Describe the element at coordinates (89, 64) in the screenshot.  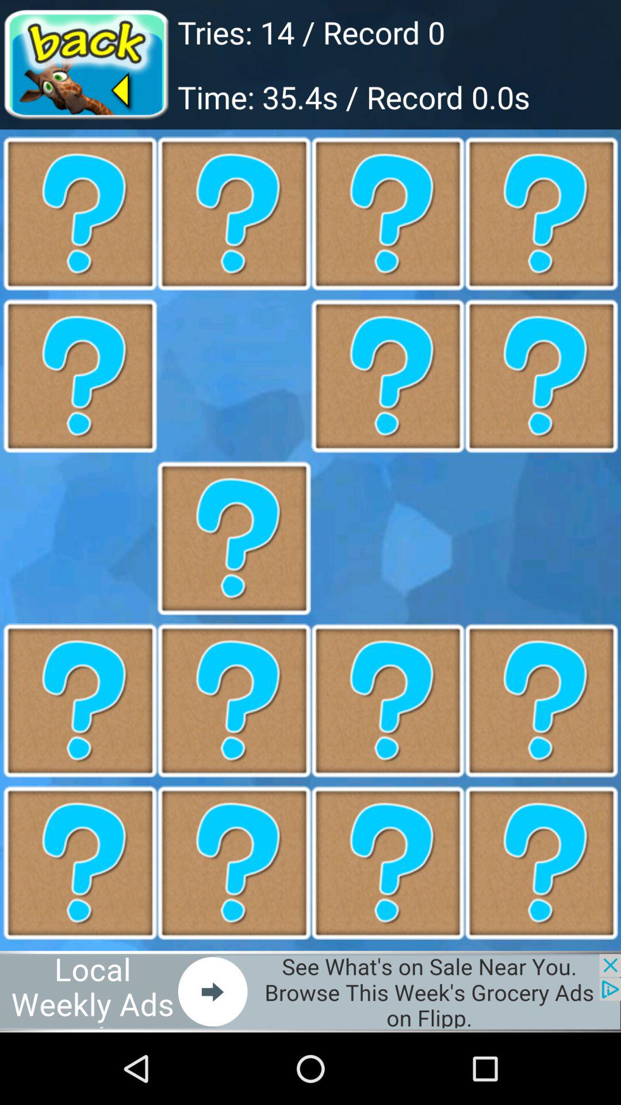
I see `go back` at that location.